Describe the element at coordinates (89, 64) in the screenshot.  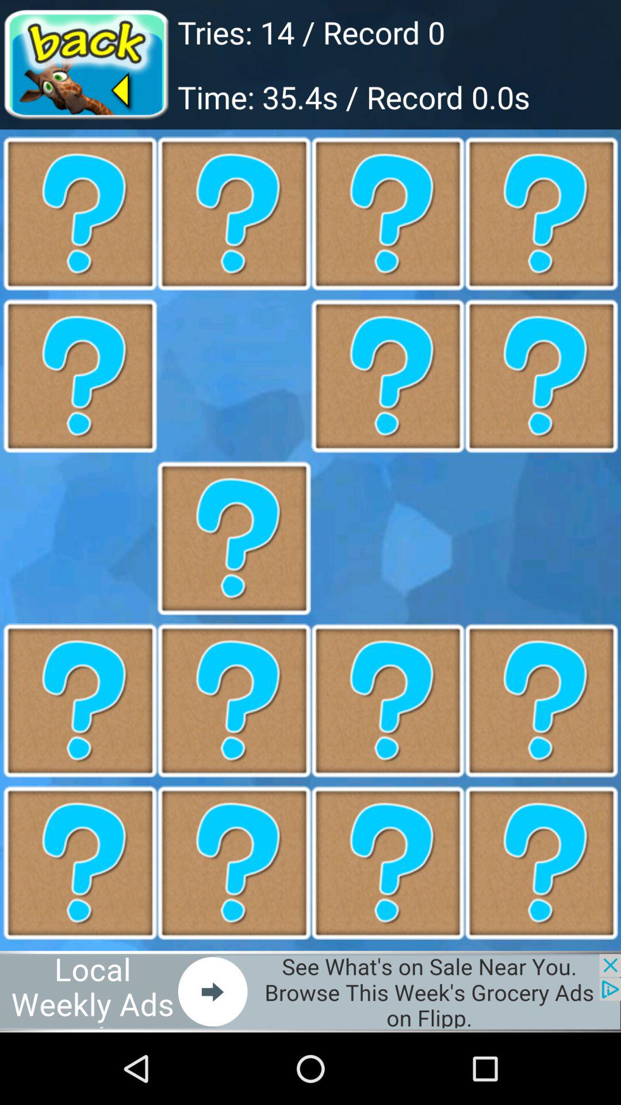
I see `go back` at that location.